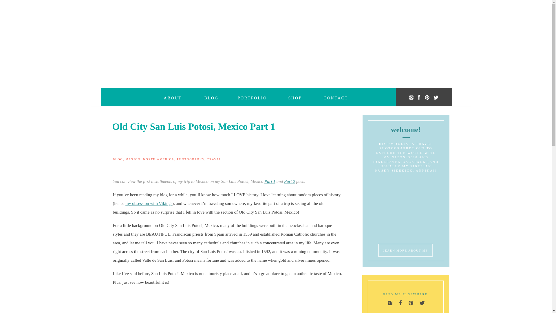 The height and width of the screenshot is (313, 556). What do you see at coordinates (336, 97) in the screenshot?
I see `CONTACT` at bounding box center [336, 97].